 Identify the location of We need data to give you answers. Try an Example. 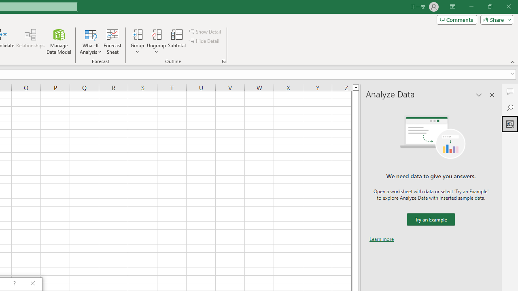
(431, 220).